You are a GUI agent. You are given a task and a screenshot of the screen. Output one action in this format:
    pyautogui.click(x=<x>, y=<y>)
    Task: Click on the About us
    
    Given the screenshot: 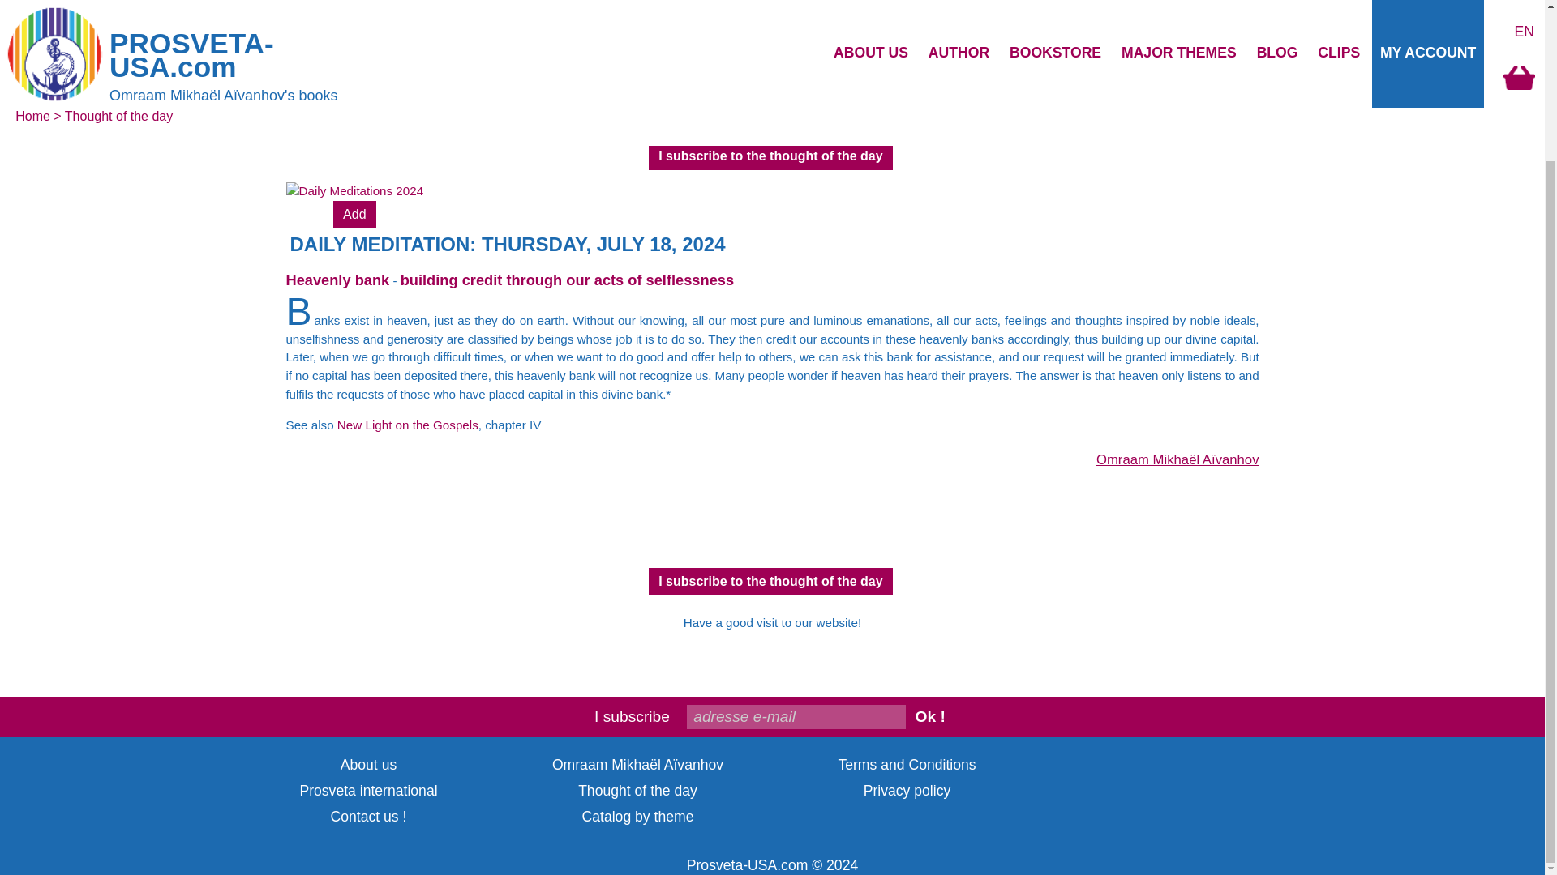 What is the action you would take?
    pyautogui.click(x=368, y=765)
    